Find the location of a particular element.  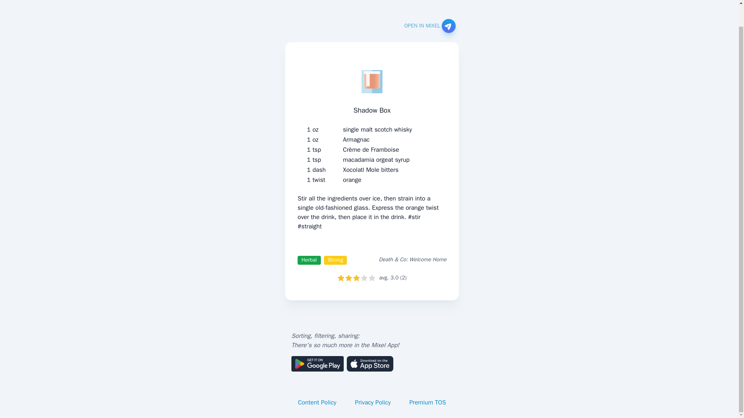

OPEN IN MIXEL is located at coordinates (429, 26).